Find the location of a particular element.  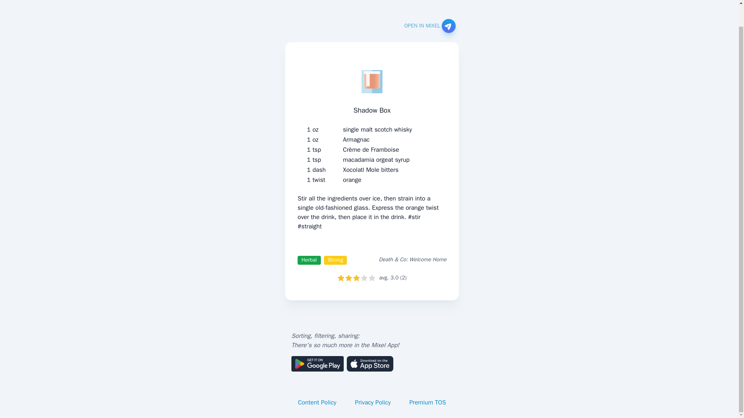

OPEN IN MIXEL is located at coordinates (429, 26).